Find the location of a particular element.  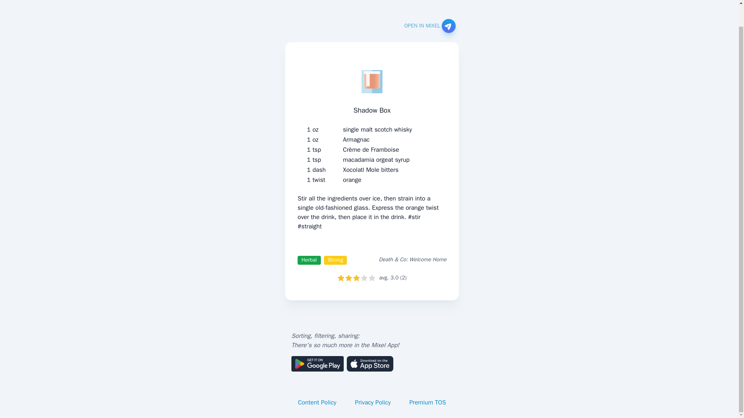

OPEN IN MIXEL is located at coordinates (429, 26).